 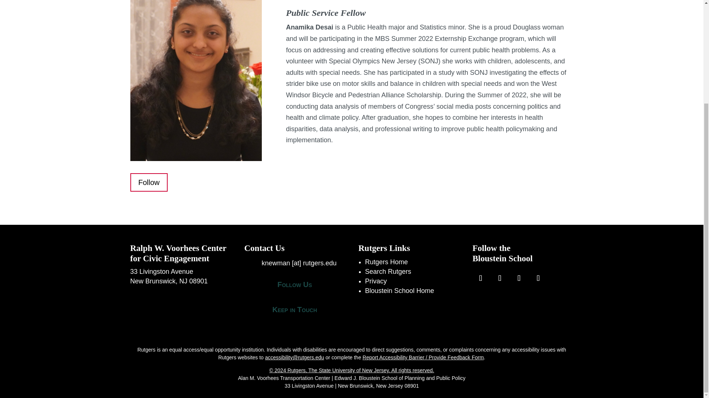 I want to click on Rutgers Home, so click(x=386, y=262).